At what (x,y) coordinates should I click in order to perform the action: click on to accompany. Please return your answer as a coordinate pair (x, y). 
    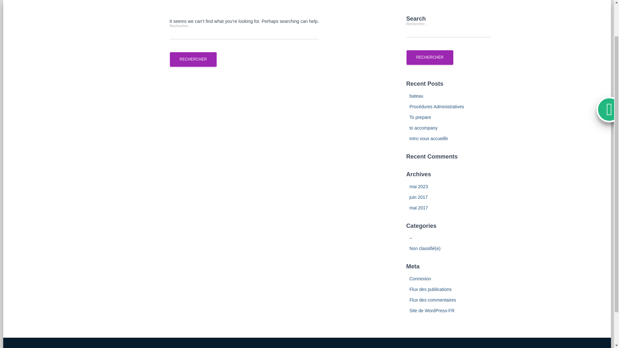
    Looking at the image, I should click on (423, 128).